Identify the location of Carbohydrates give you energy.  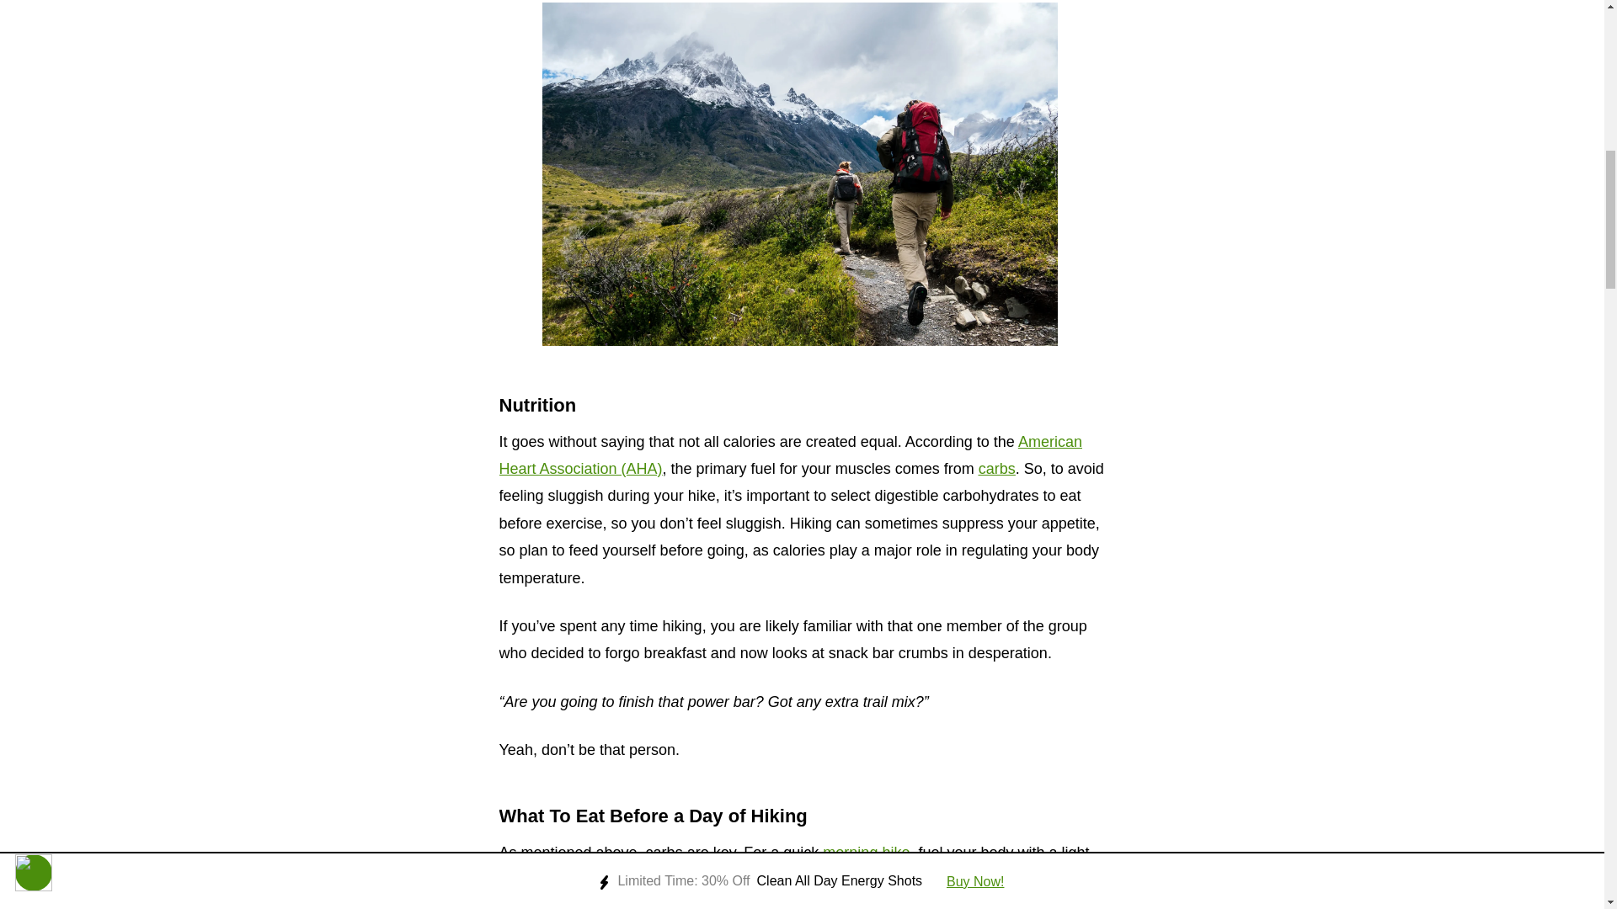
(790, 455).